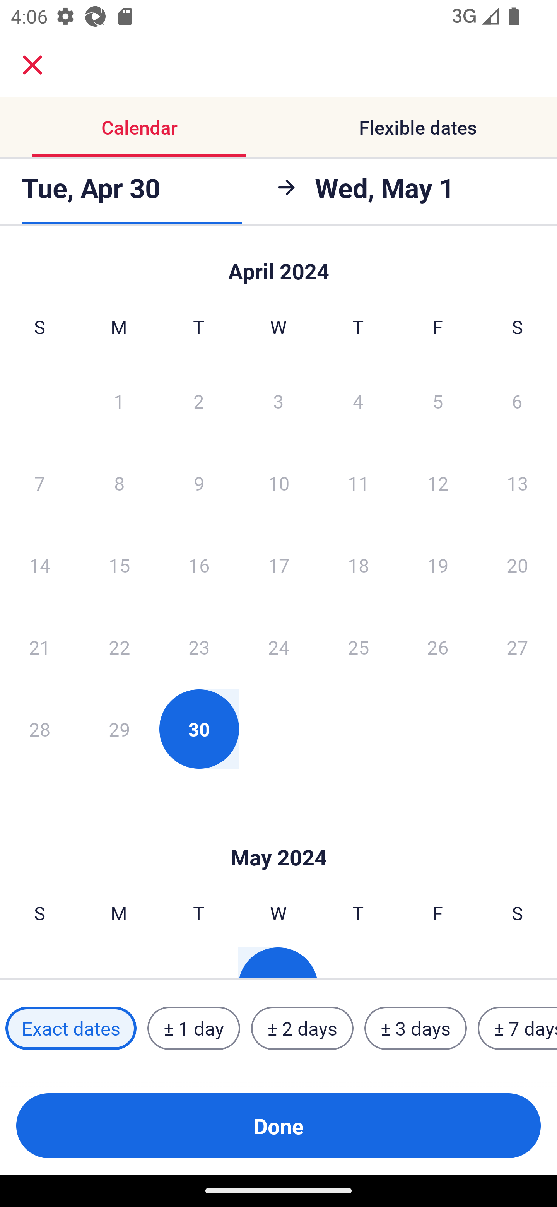 The image size is (557, 1207). I want to click on 6 Saturday, April 6, 2024, so click(517, 400).